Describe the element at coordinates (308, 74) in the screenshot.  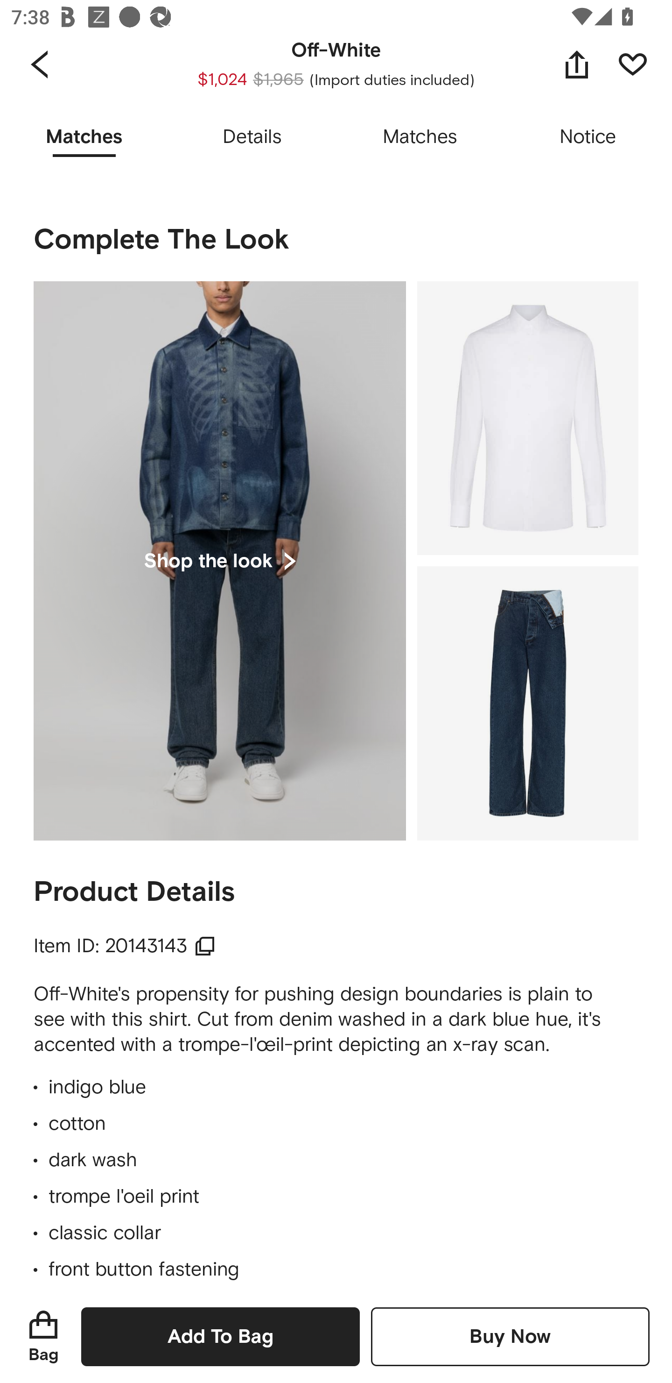
I see `Select 2 size(s) available` at that location.